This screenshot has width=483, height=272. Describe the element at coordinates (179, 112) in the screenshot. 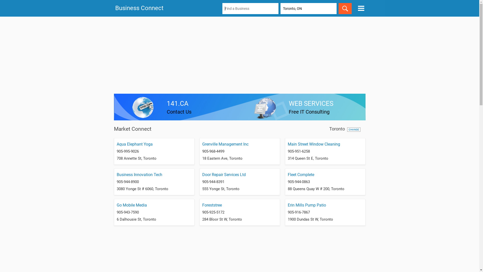

I see `Contact Us` at that location.